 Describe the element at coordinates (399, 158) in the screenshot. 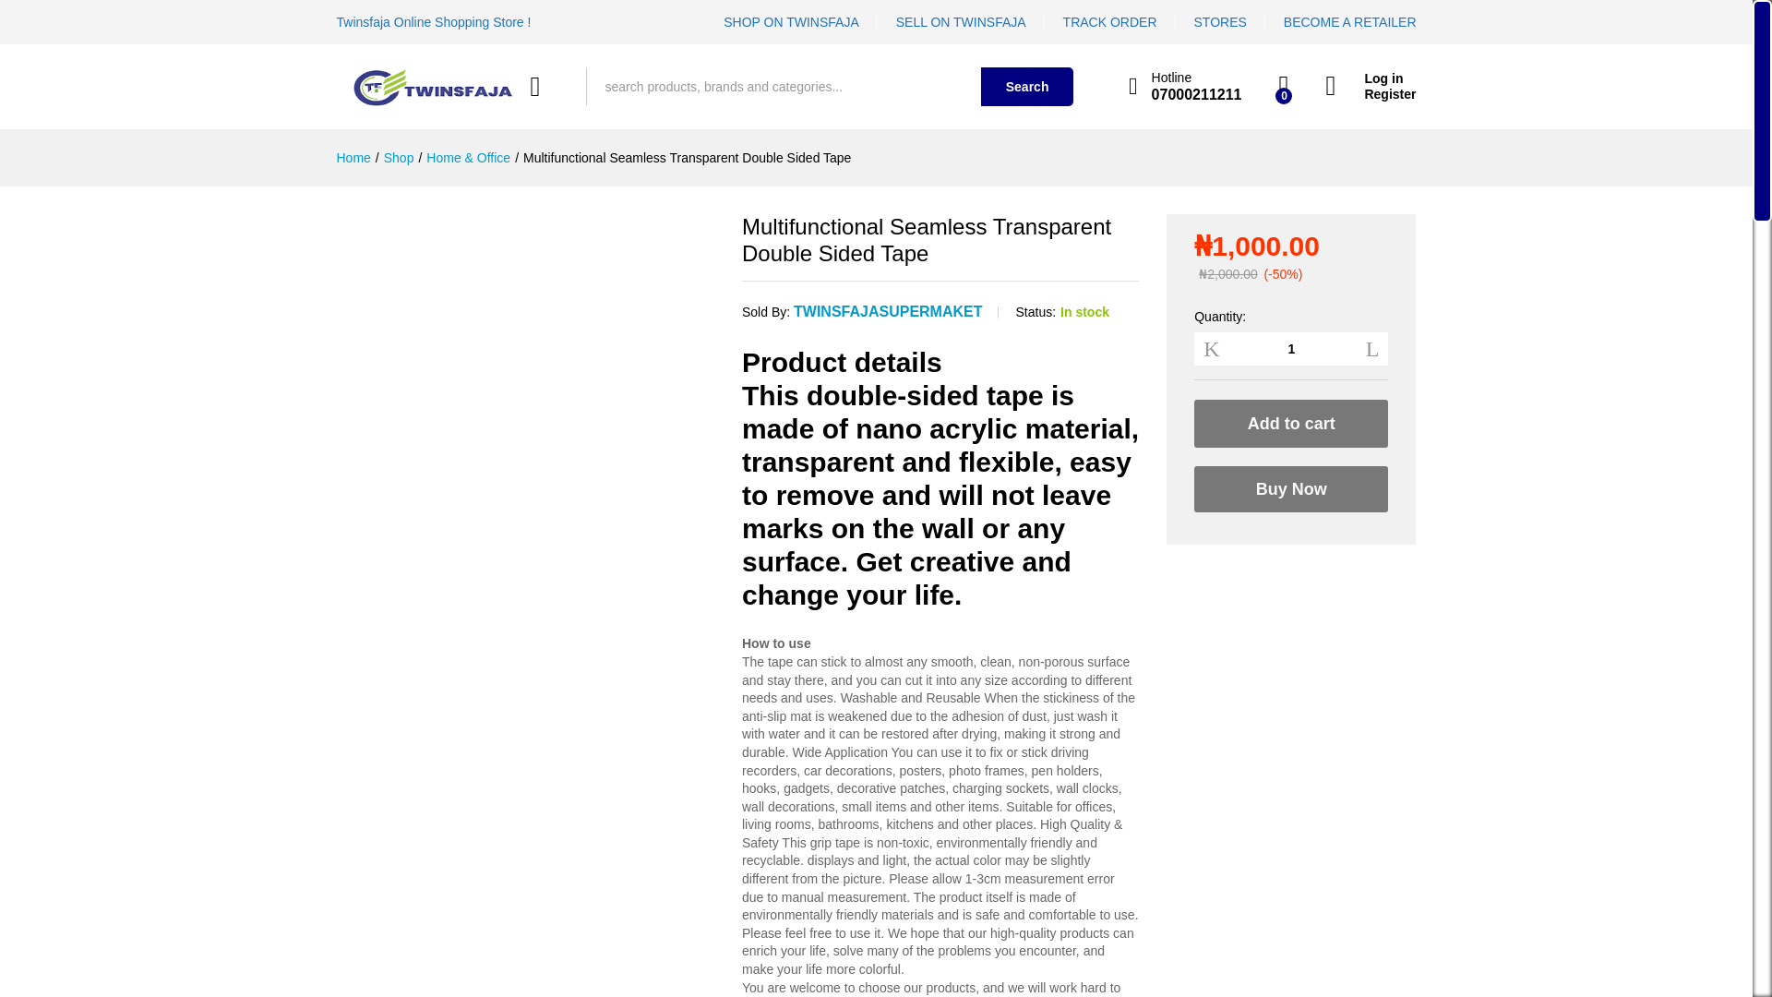

I see `Shop` at that location.